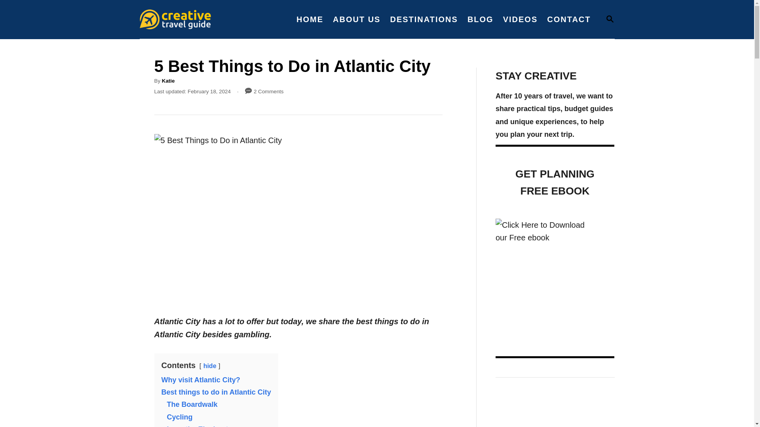  What do you see at coordinates (310, 19) in the screenshot?
I see `Katie` at bounding box center [310, 19].